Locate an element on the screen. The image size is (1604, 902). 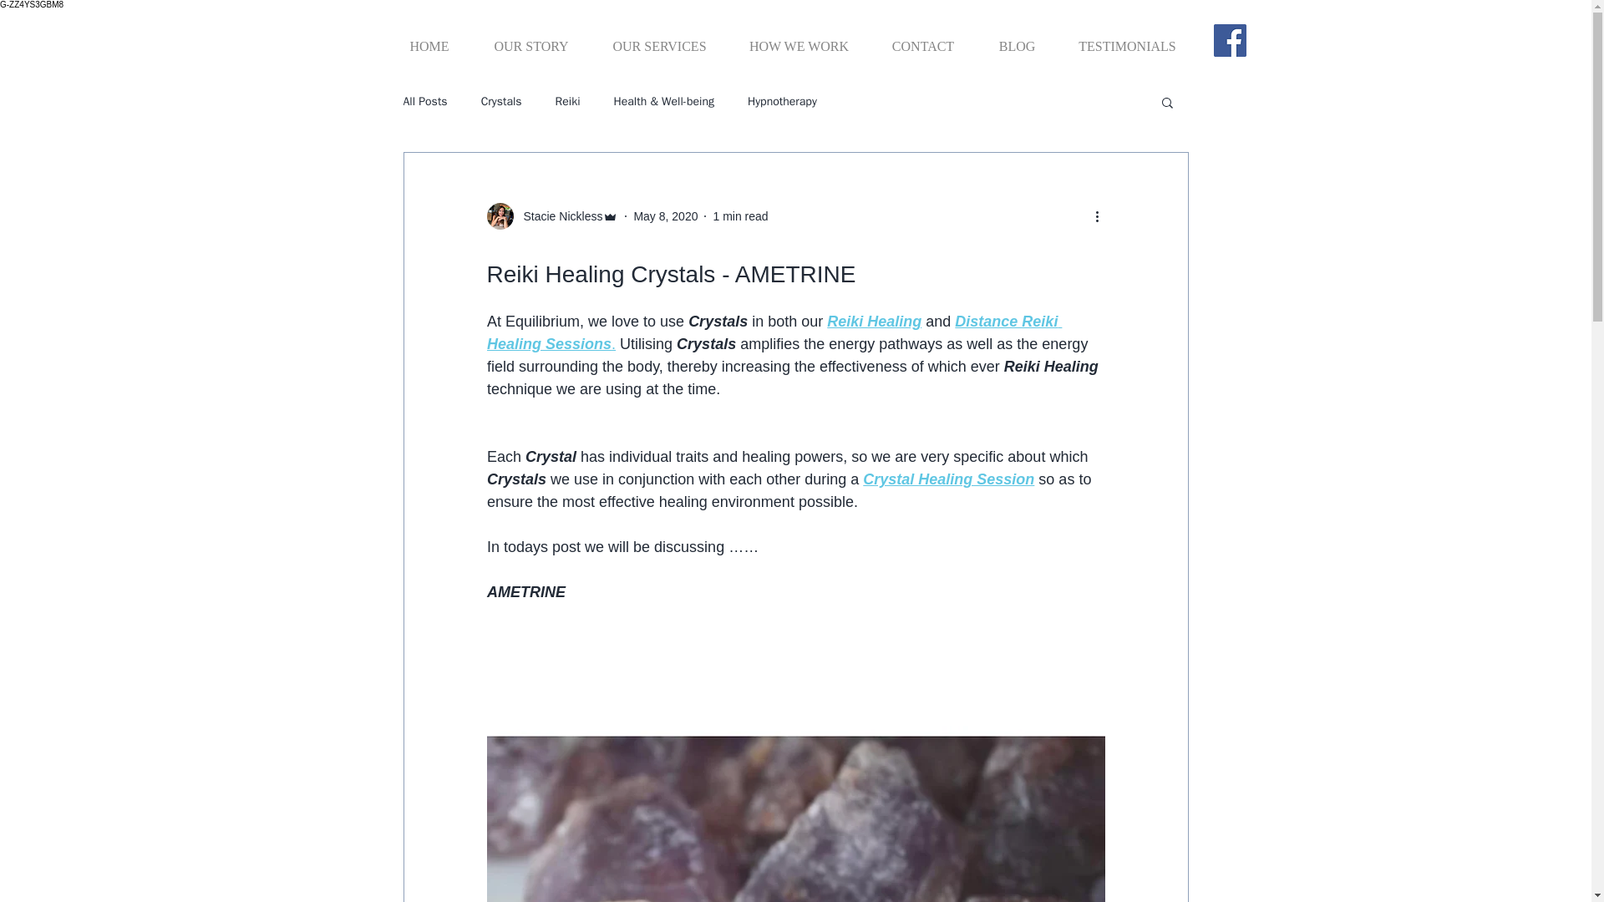
Reiki Healing is located at coordinates (874, 321).